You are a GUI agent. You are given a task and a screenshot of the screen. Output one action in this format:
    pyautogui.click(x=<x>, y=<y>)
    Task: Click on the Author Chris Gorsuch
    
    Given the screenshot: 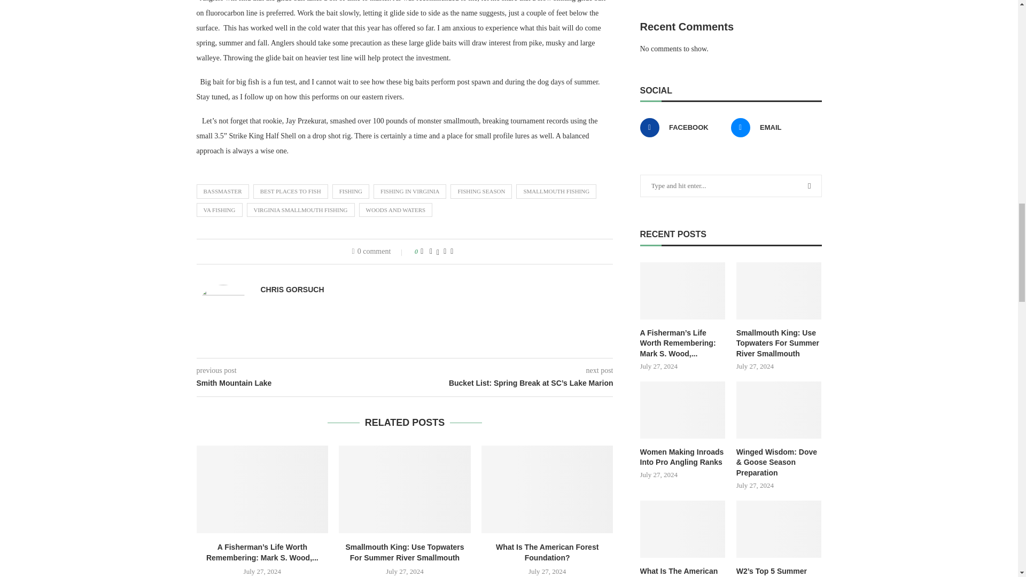 What is the action you would take?
    pyautogui.click(x=292, y=290)
    